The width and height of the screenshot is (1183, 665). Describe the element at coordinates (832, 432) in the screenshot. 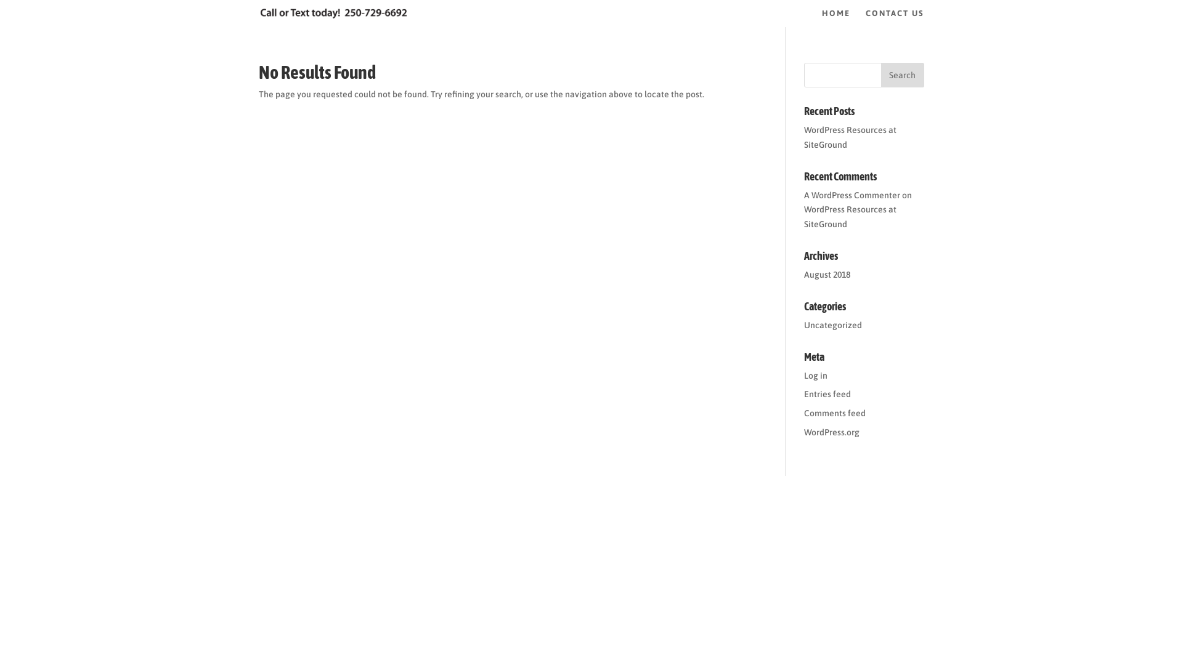

I see `WordPress.org` at that location.